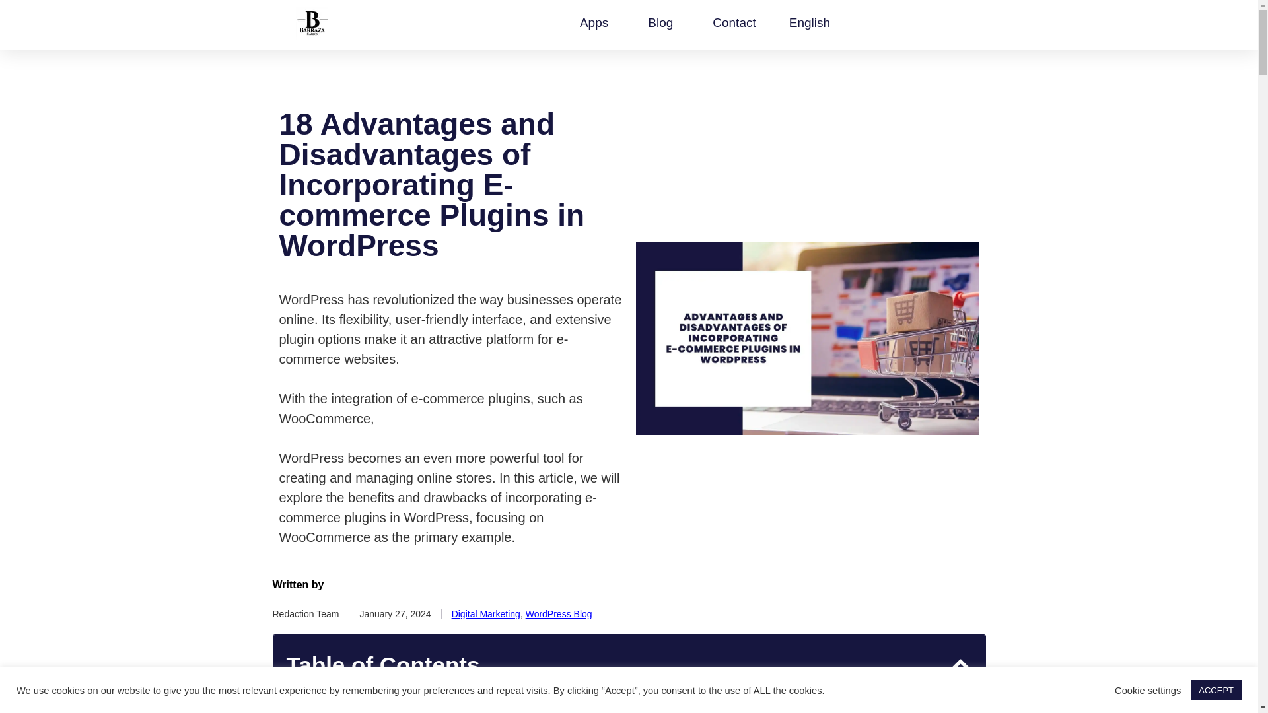 The height and width of the screenshot is (713, 1268). I want to click on WordPress Blog, so click(559, 614).